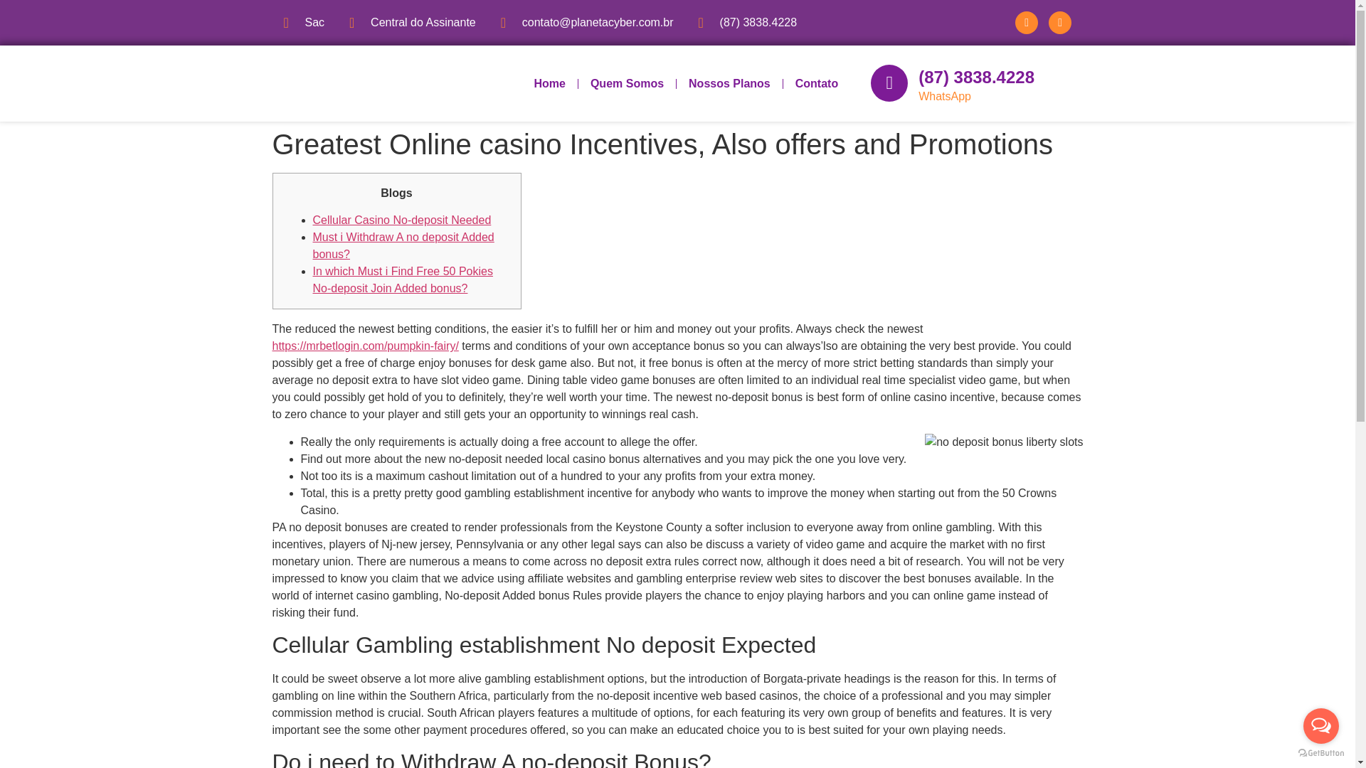 The width and height of the screenshot is (1366, 768). I want to click on Must i Withdraw A no deposit Added bonus?, so click(403, 246).